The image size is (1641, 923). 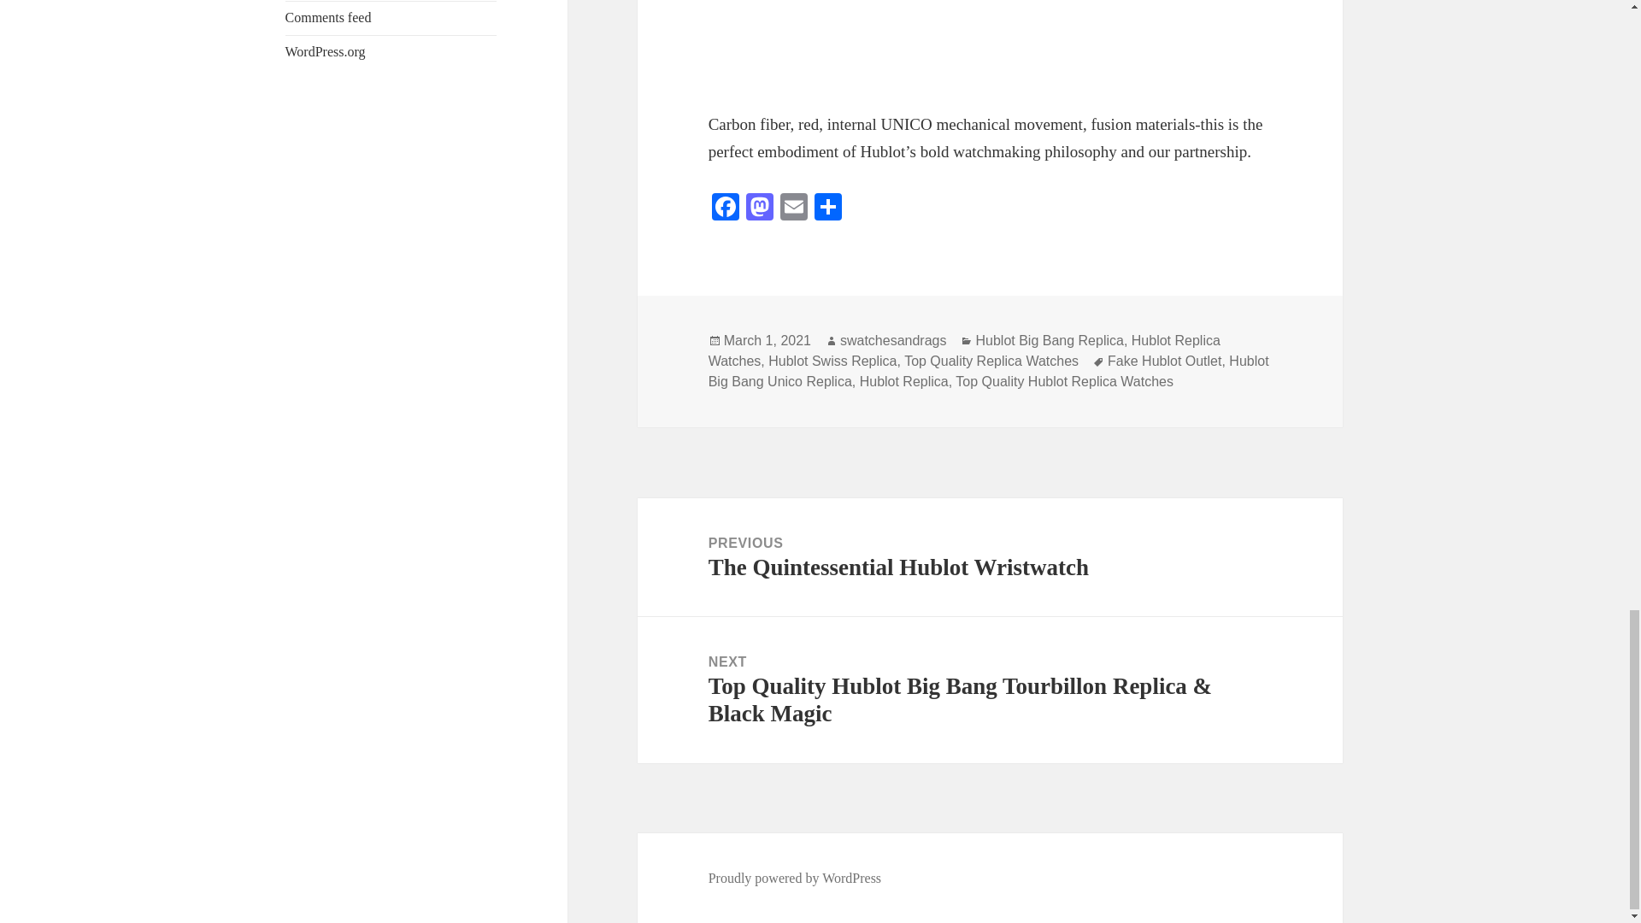 What do you see at coordinates (726, 209) in the screenshot?
I see `Facebook` at bounding box center [726, 209].